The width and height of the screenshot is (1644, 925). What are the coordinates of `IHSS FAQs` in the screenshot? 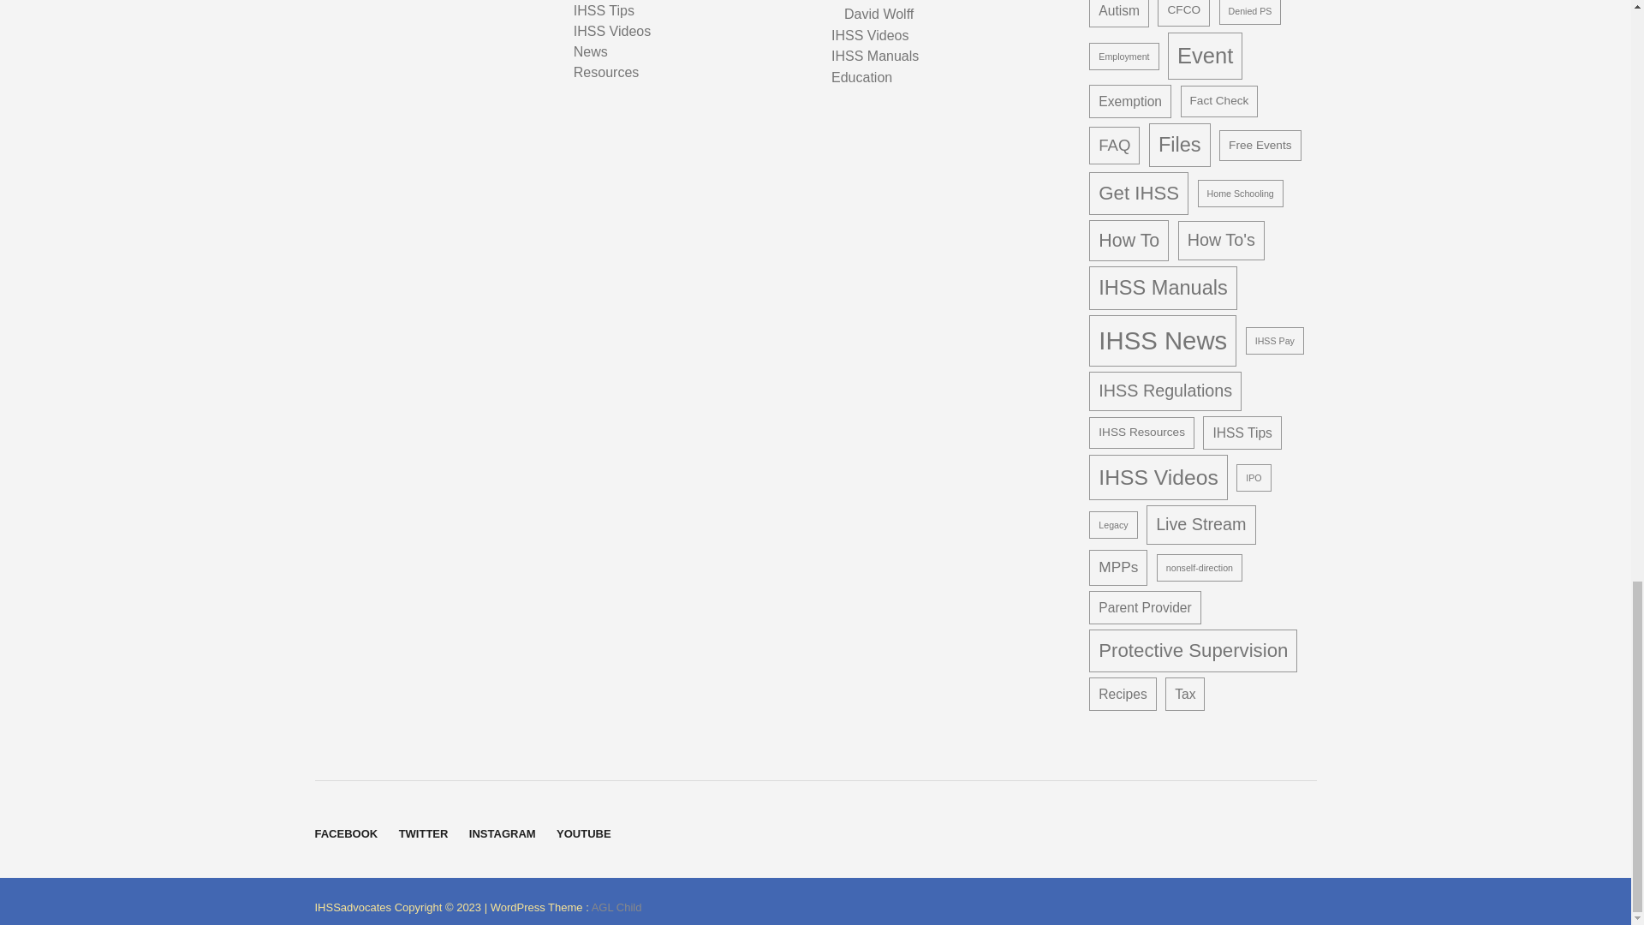 It's located at (609, 0).